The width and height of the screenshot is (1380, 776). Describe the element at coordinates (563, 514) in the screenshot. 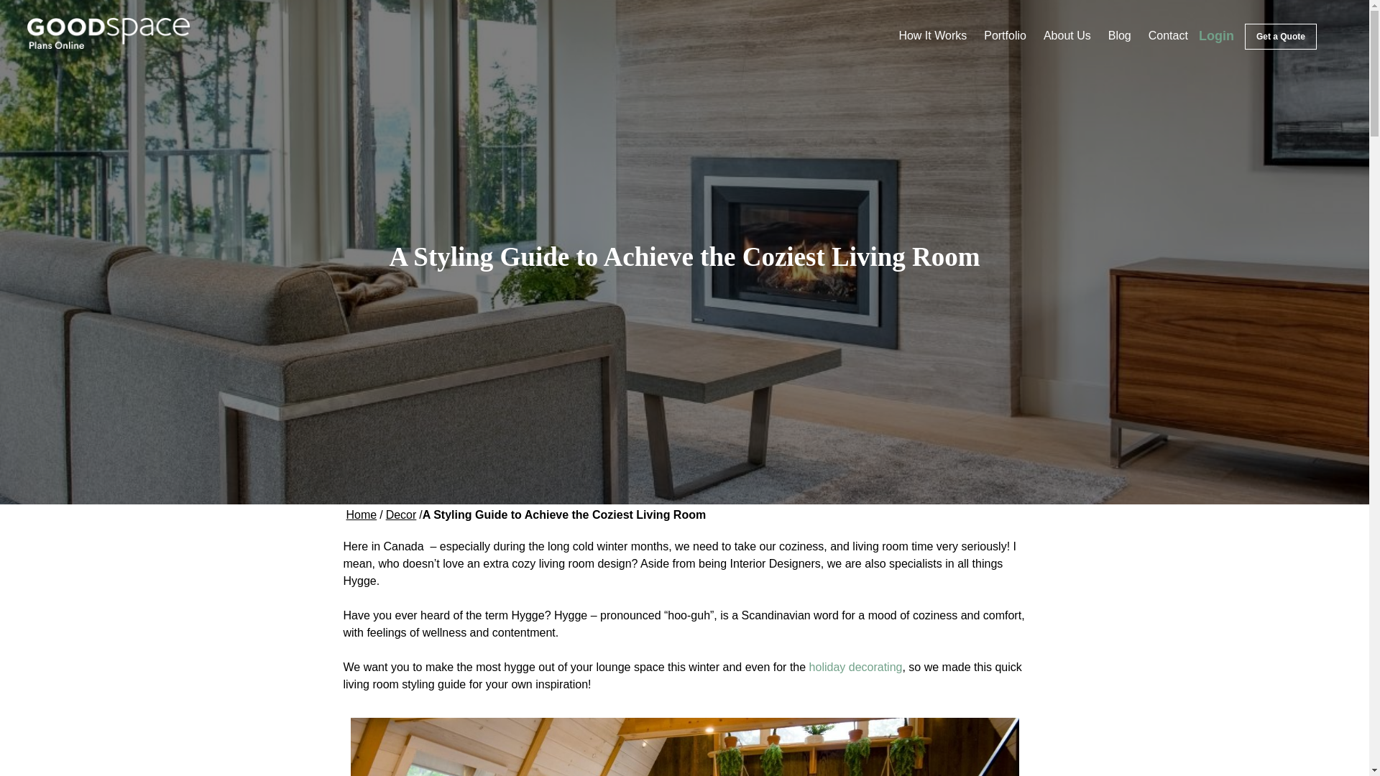

I see `A Styling Guide to Achieve the Coziest Living Room` at that location.